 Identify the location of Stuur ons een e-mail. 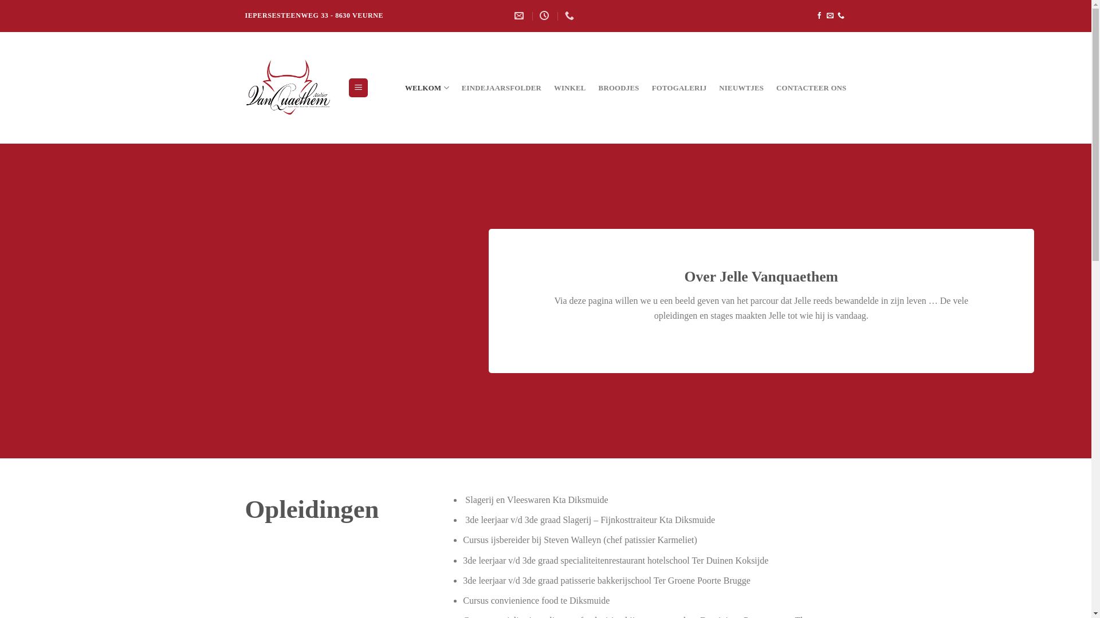
(830, 16).